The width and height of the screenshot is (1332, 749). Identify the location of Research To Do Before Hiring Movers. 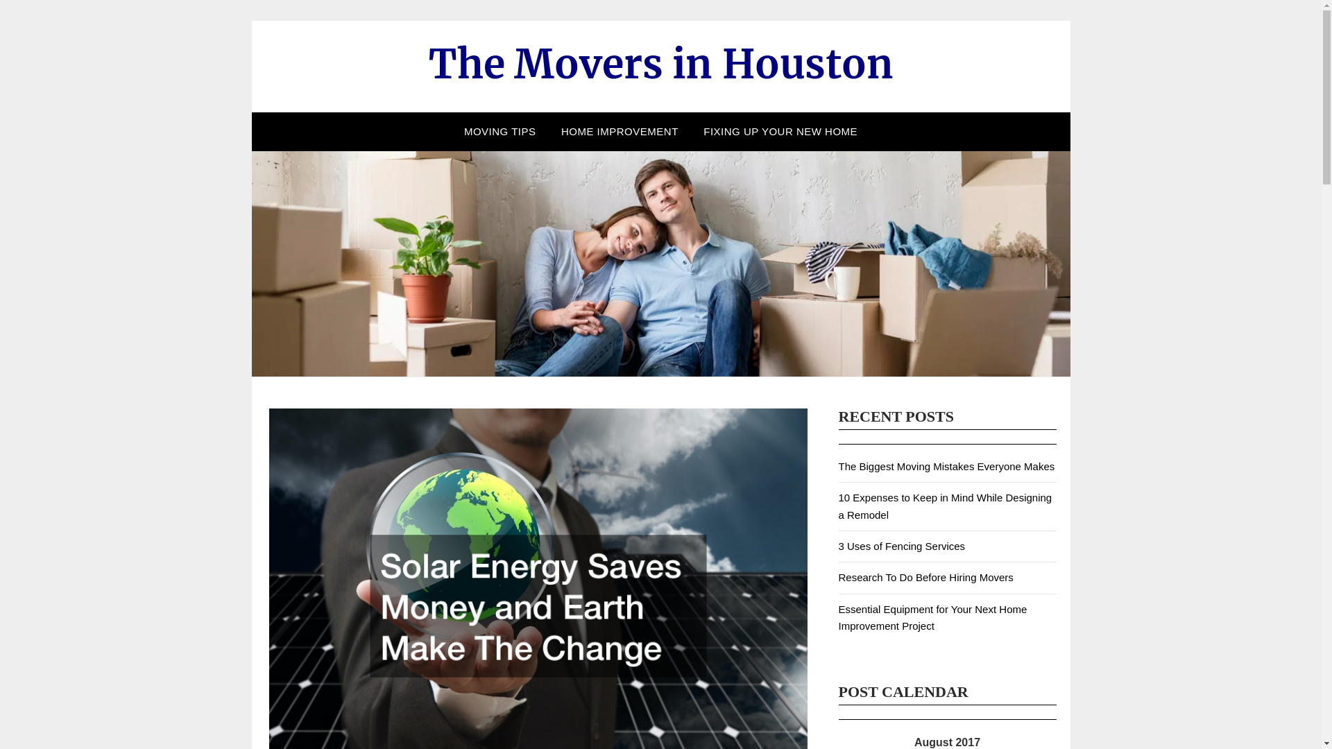
(925, 577).